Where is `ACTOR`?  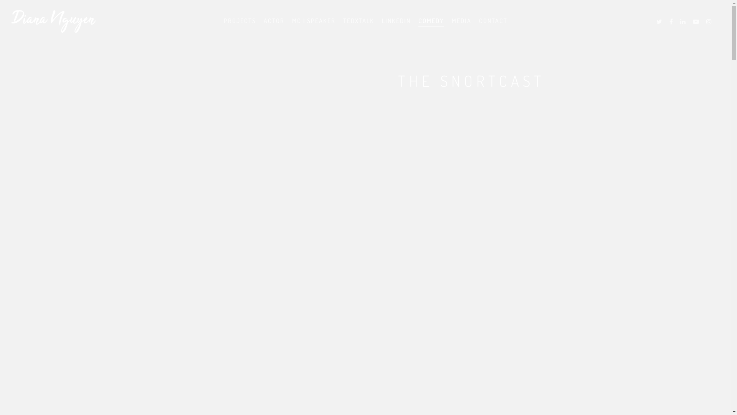
ACTOR is located at coordinates (274, 25).